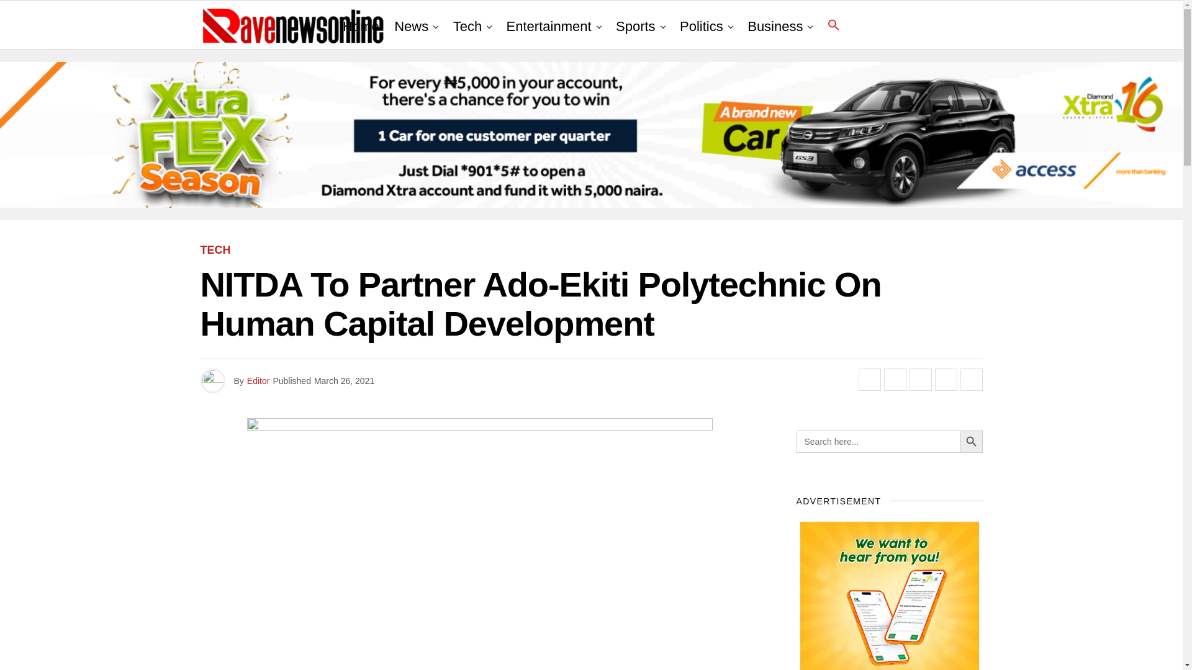 The width and height of the screenshot is (1192, 670). What do you see at coordinates (635, 27) in the screenshot?
I see `Sports` at bounding box center [635, 27].